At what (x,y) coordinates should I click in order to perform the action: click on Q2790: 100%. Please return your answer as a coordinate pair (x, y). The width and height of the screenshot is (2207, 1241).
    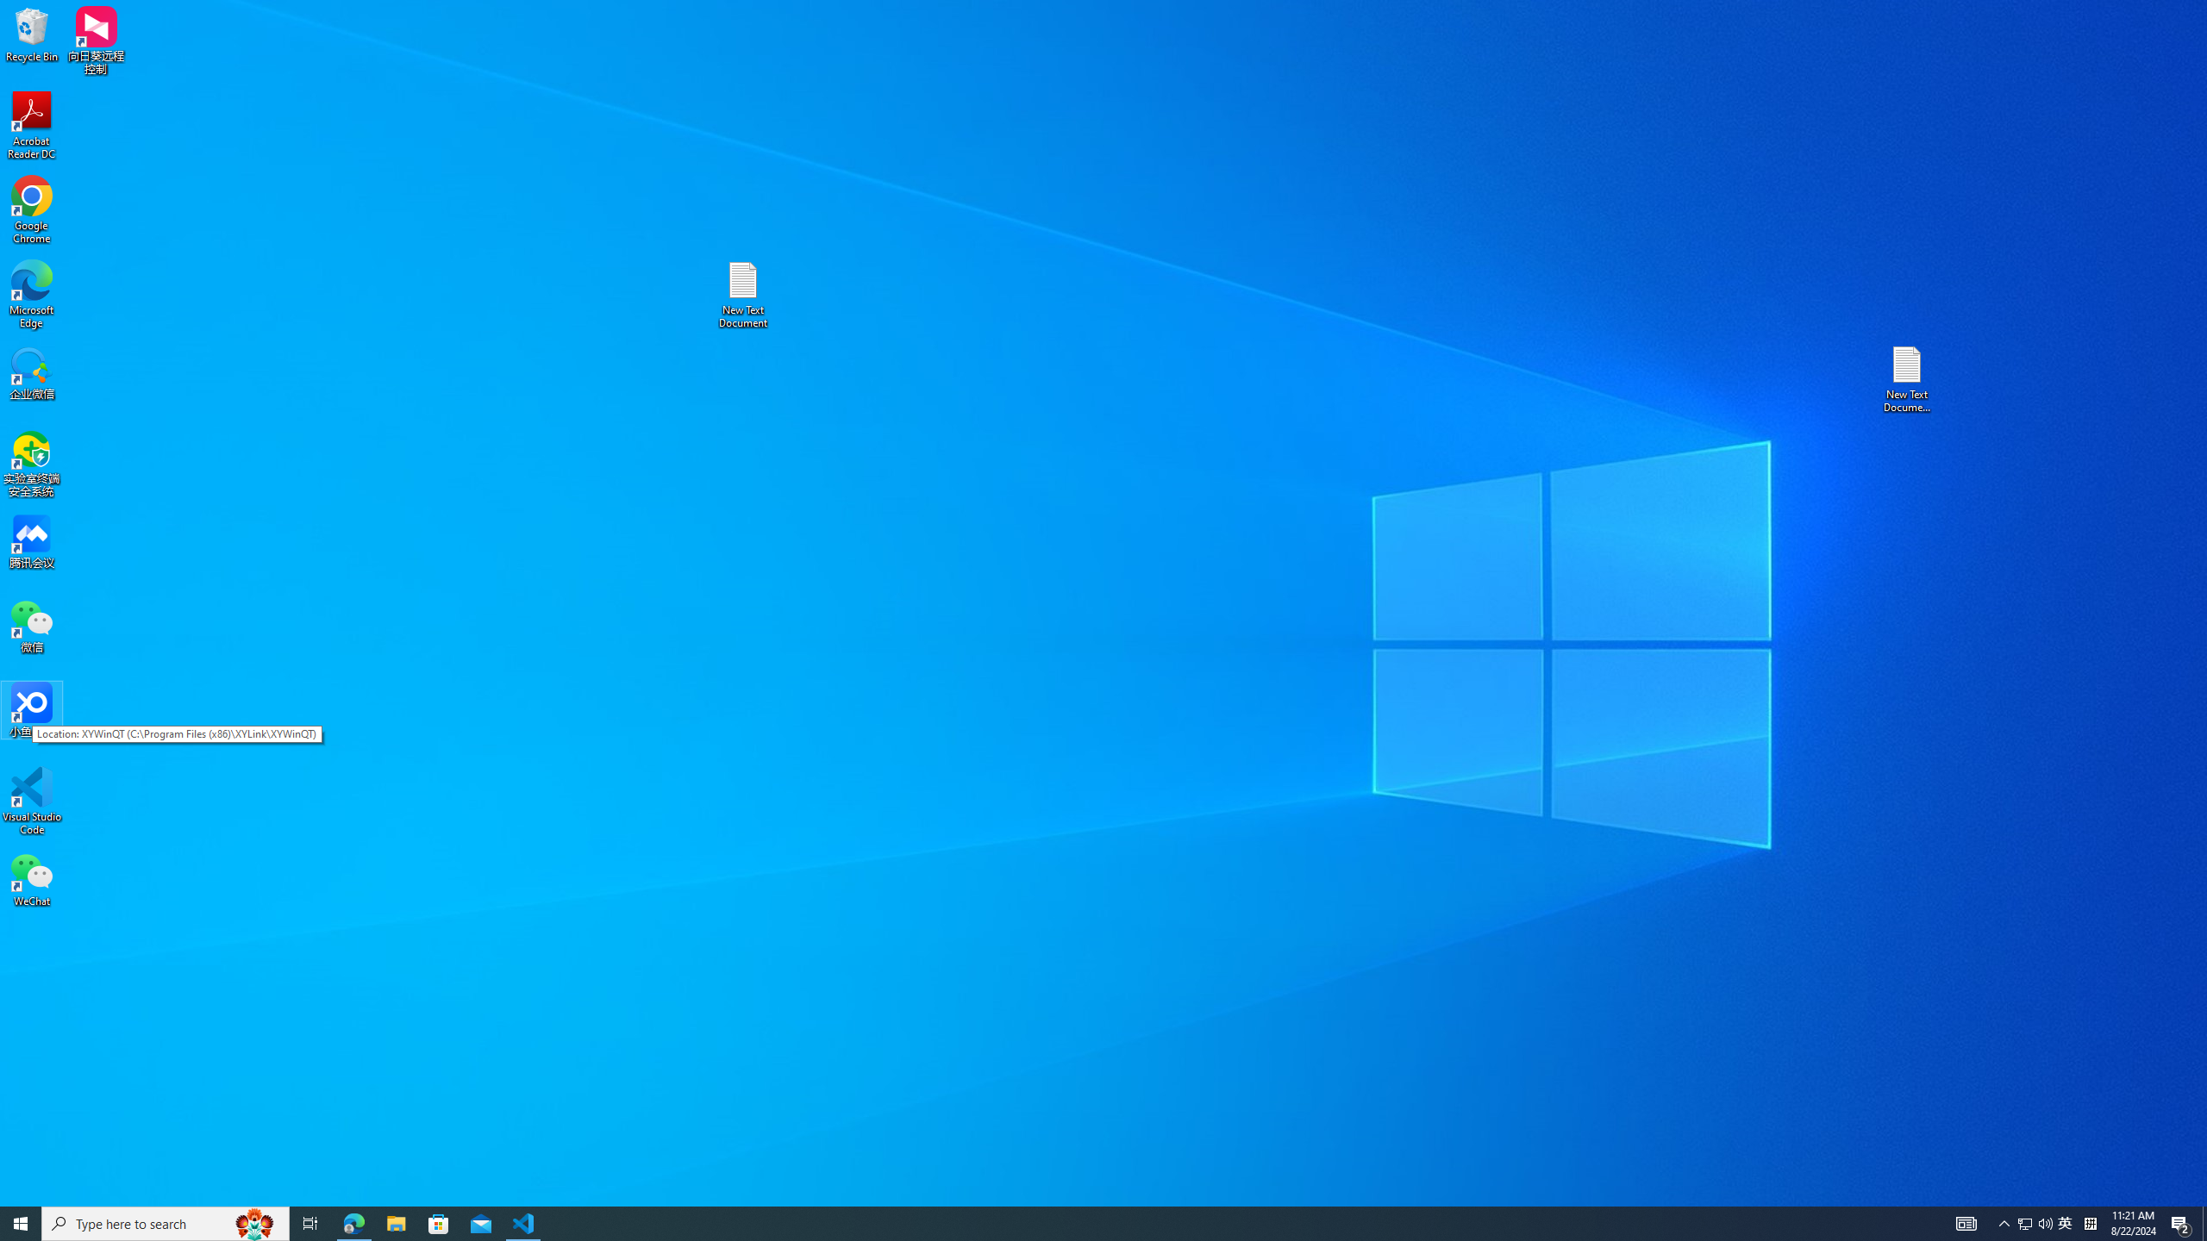
    Looking at the image, I should click on (2066, 1224).